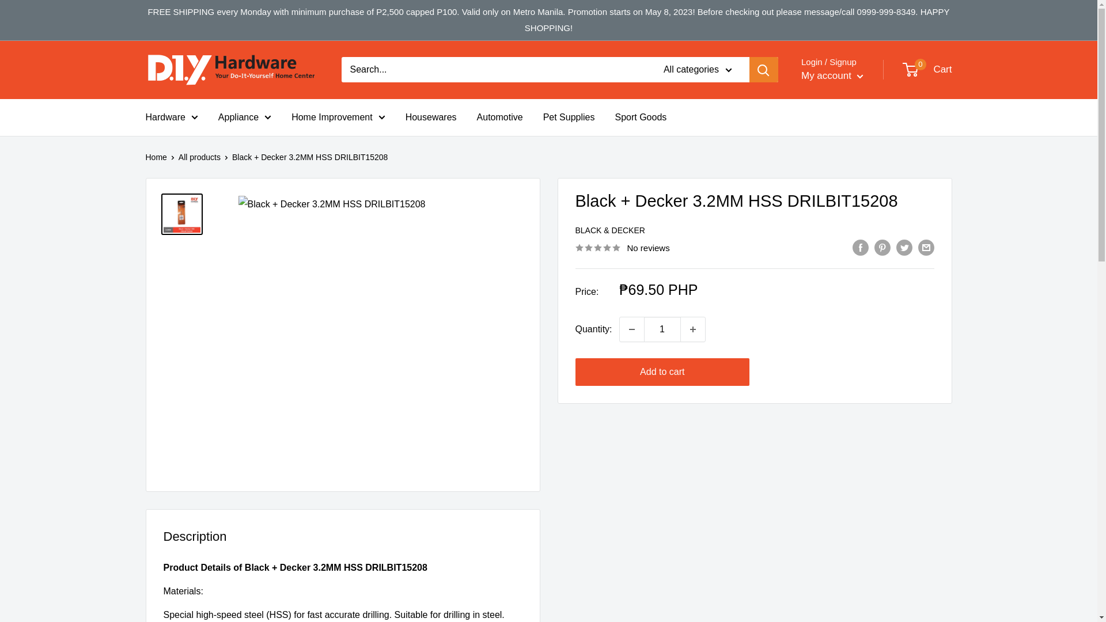  Describe the element at coordinates (631, 329) in the screenshot. I see `Decrease quantity by 1` at that location.